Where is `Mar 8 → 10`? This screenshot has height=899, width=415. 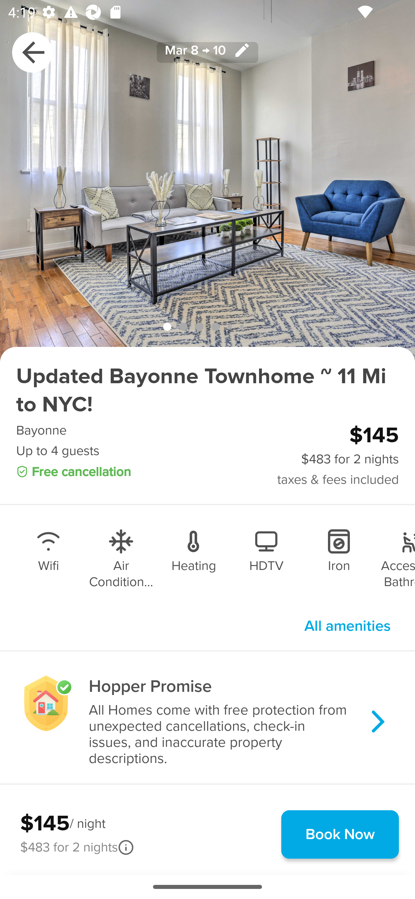
Mar 8 → 10 is located at coordinates (207, 52).